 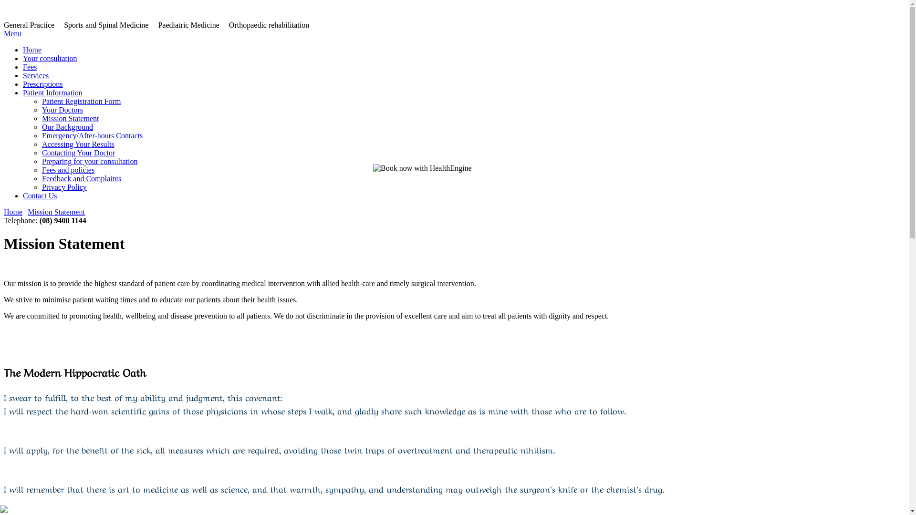 What do you see at coordinates (93, 135) in the screenshot?
I see `Emergency/After-hours Contacts` at bounding box center [93, 135].